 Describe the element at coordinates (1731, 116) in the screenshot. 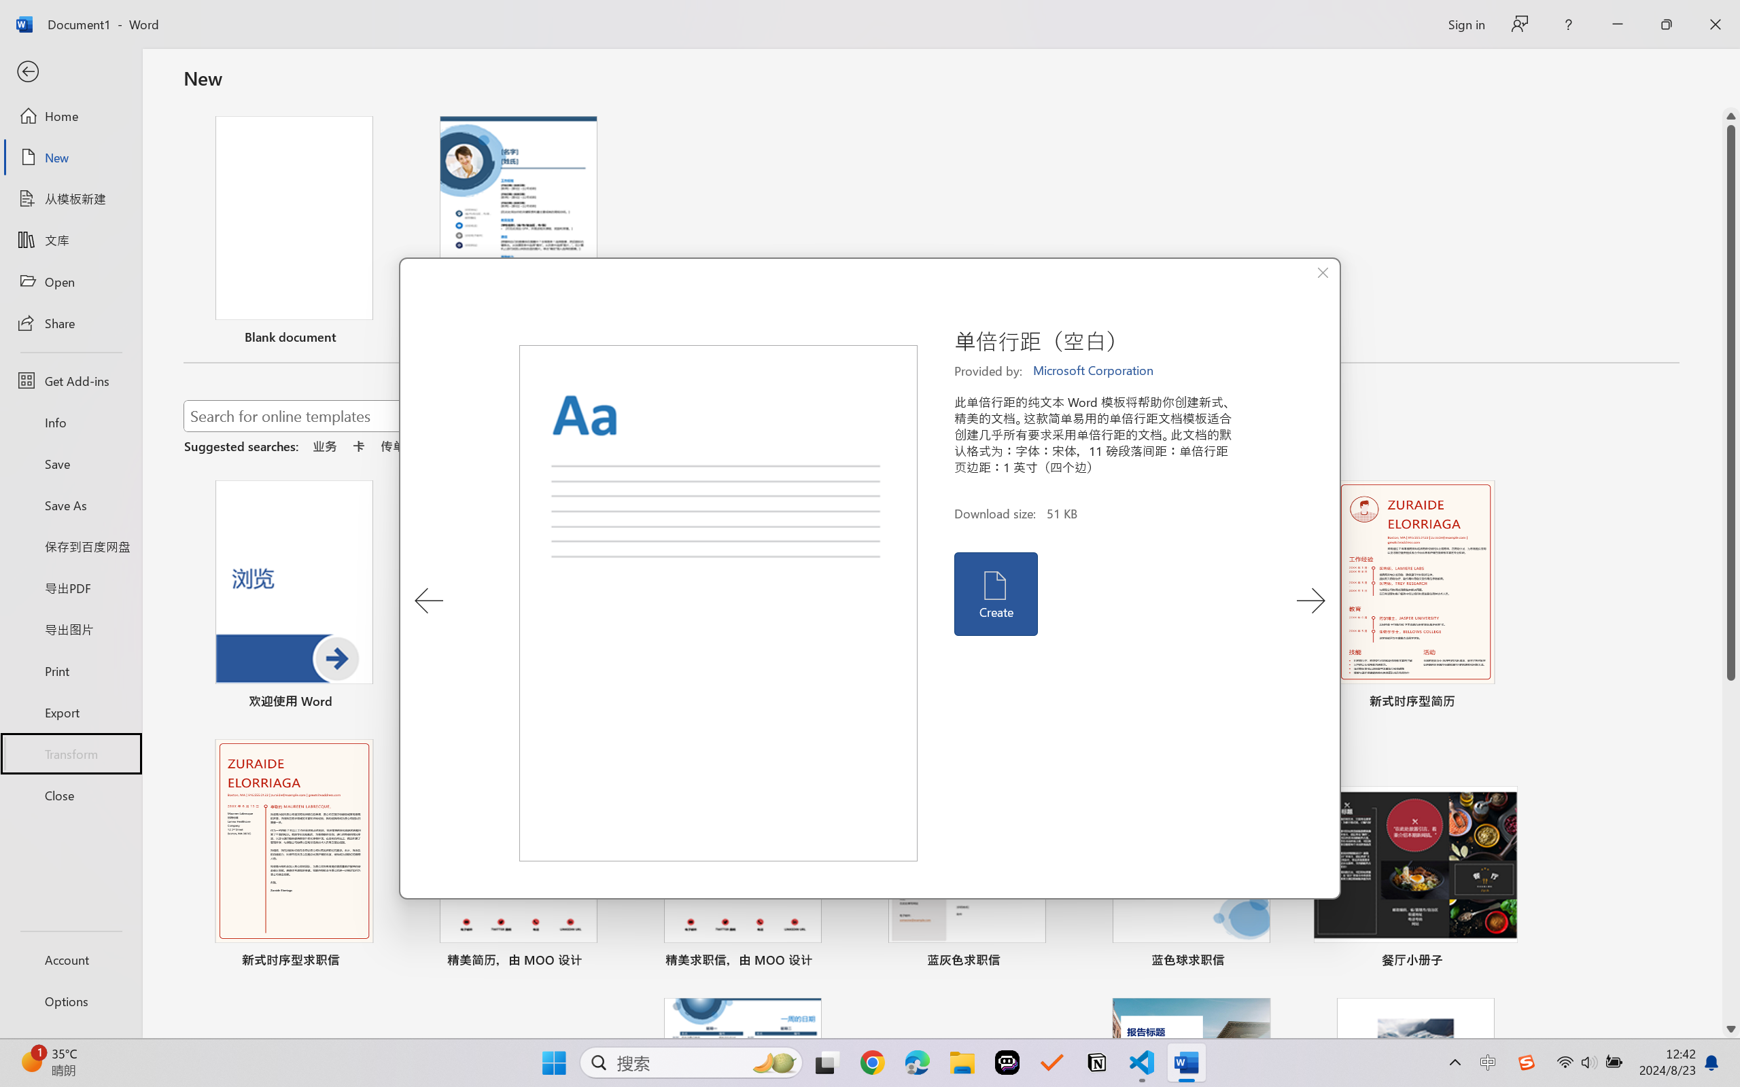

I see `Line up` at that location.